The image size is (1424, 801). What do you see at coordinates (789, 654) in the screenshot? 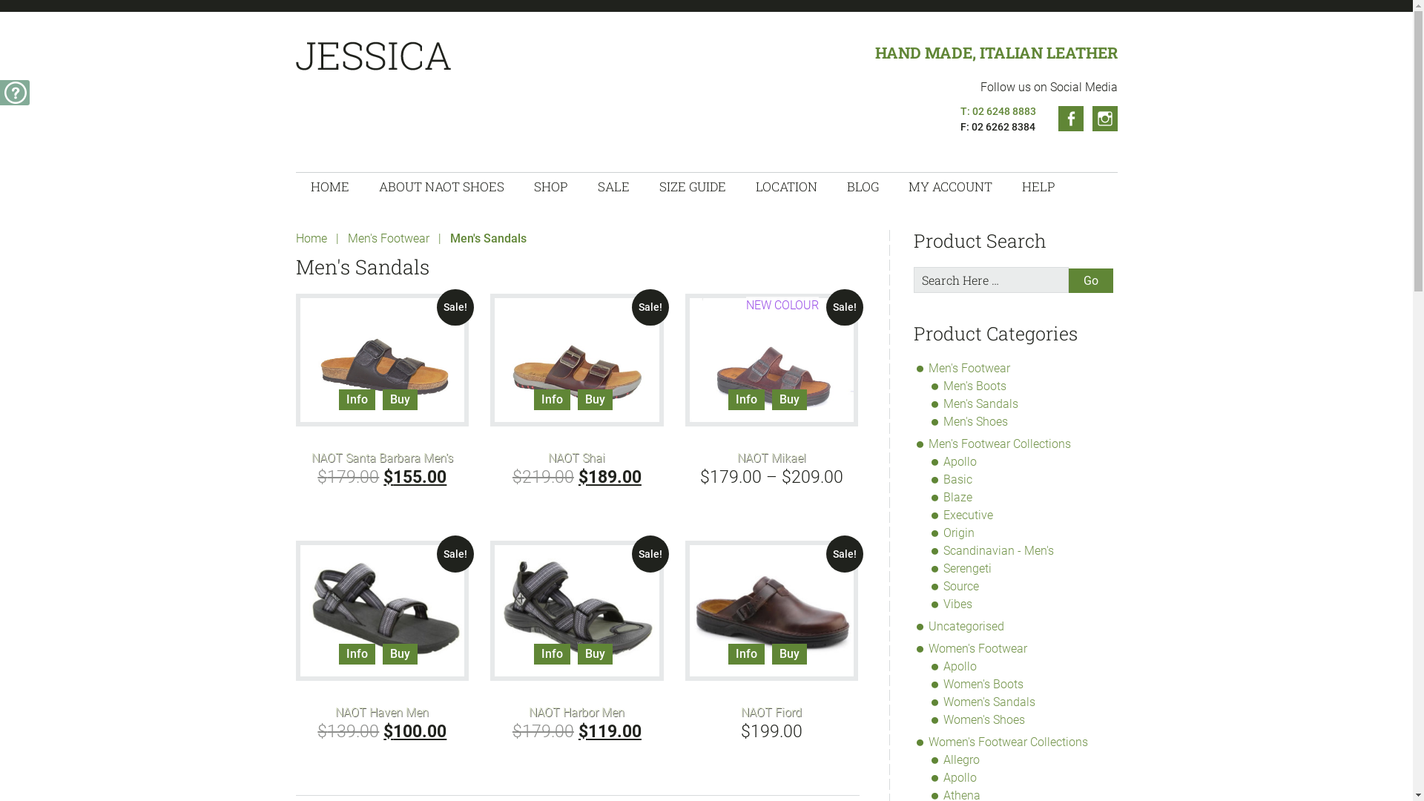
I see `Buy` at bounding box center [789, 654].